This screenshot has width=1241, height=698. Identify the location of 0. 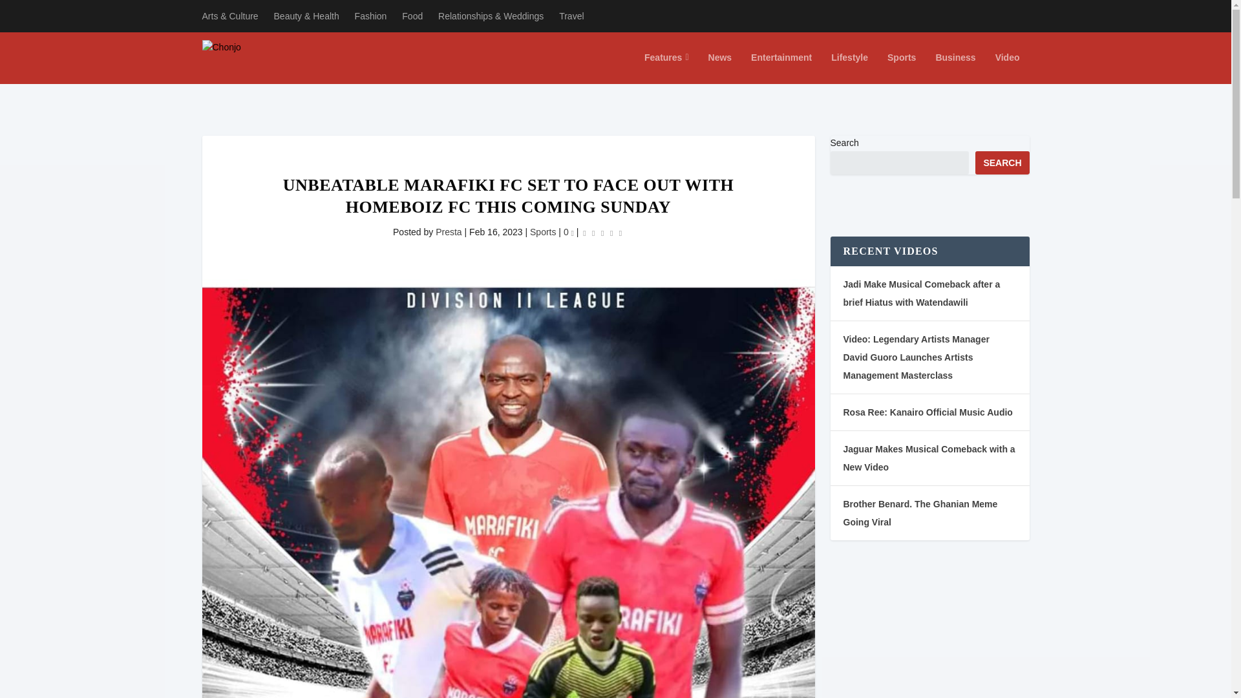
(568, 232).